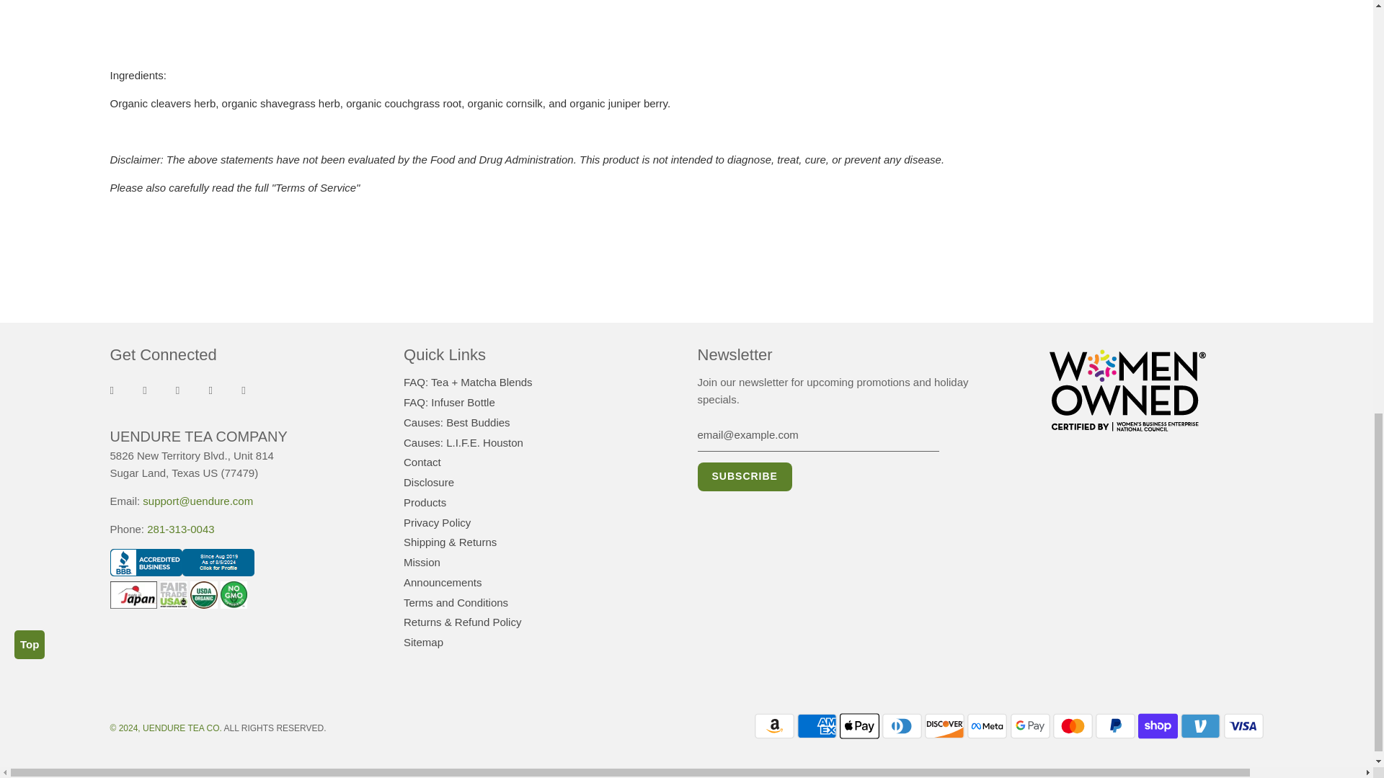 The image size is (1384, 778). What do you see at coordinates (902, 726) in the screenshot?
I see `Diners Club` at bounding box center [902, 726].